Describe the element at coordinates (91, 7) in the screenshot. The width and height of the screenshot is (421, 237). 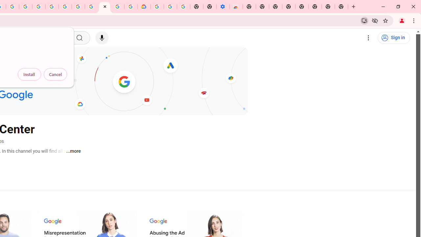
I see `Android TV Policies and Guidelines - Transparency Center` at that location.